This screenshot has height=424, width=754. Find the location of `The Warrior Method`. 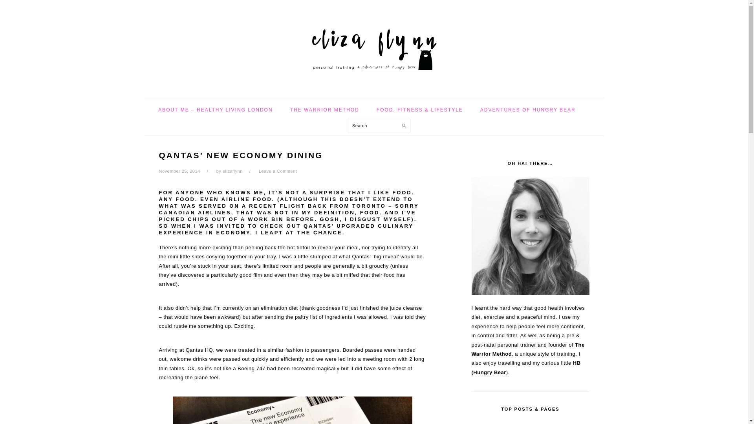

The Warrior Method is located at coordinates (528, 349).